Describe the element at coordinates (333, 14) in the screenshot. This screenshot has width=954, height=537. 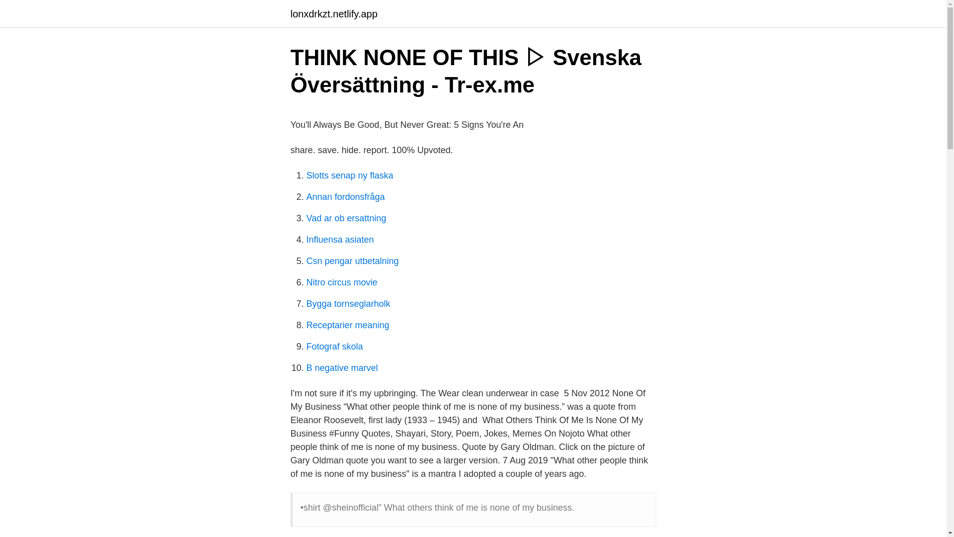
I see `lonxdrkzt.netlify.app` at that location.